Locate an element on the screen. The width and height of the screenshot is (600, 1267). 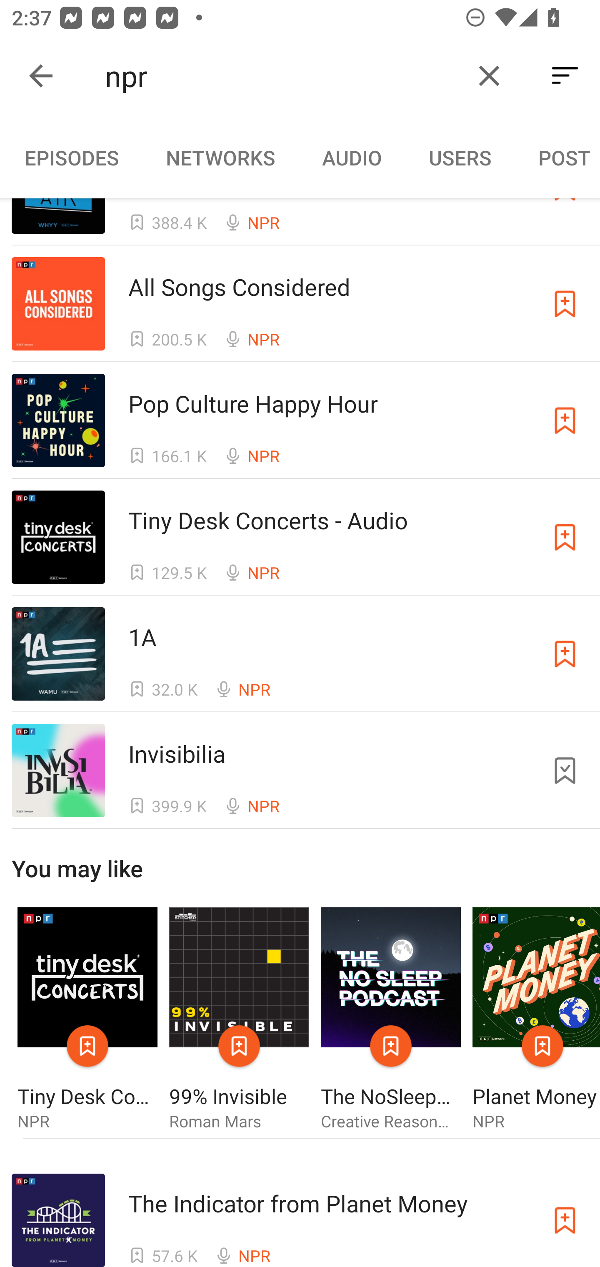
npr is located at coordinates (282, 76).